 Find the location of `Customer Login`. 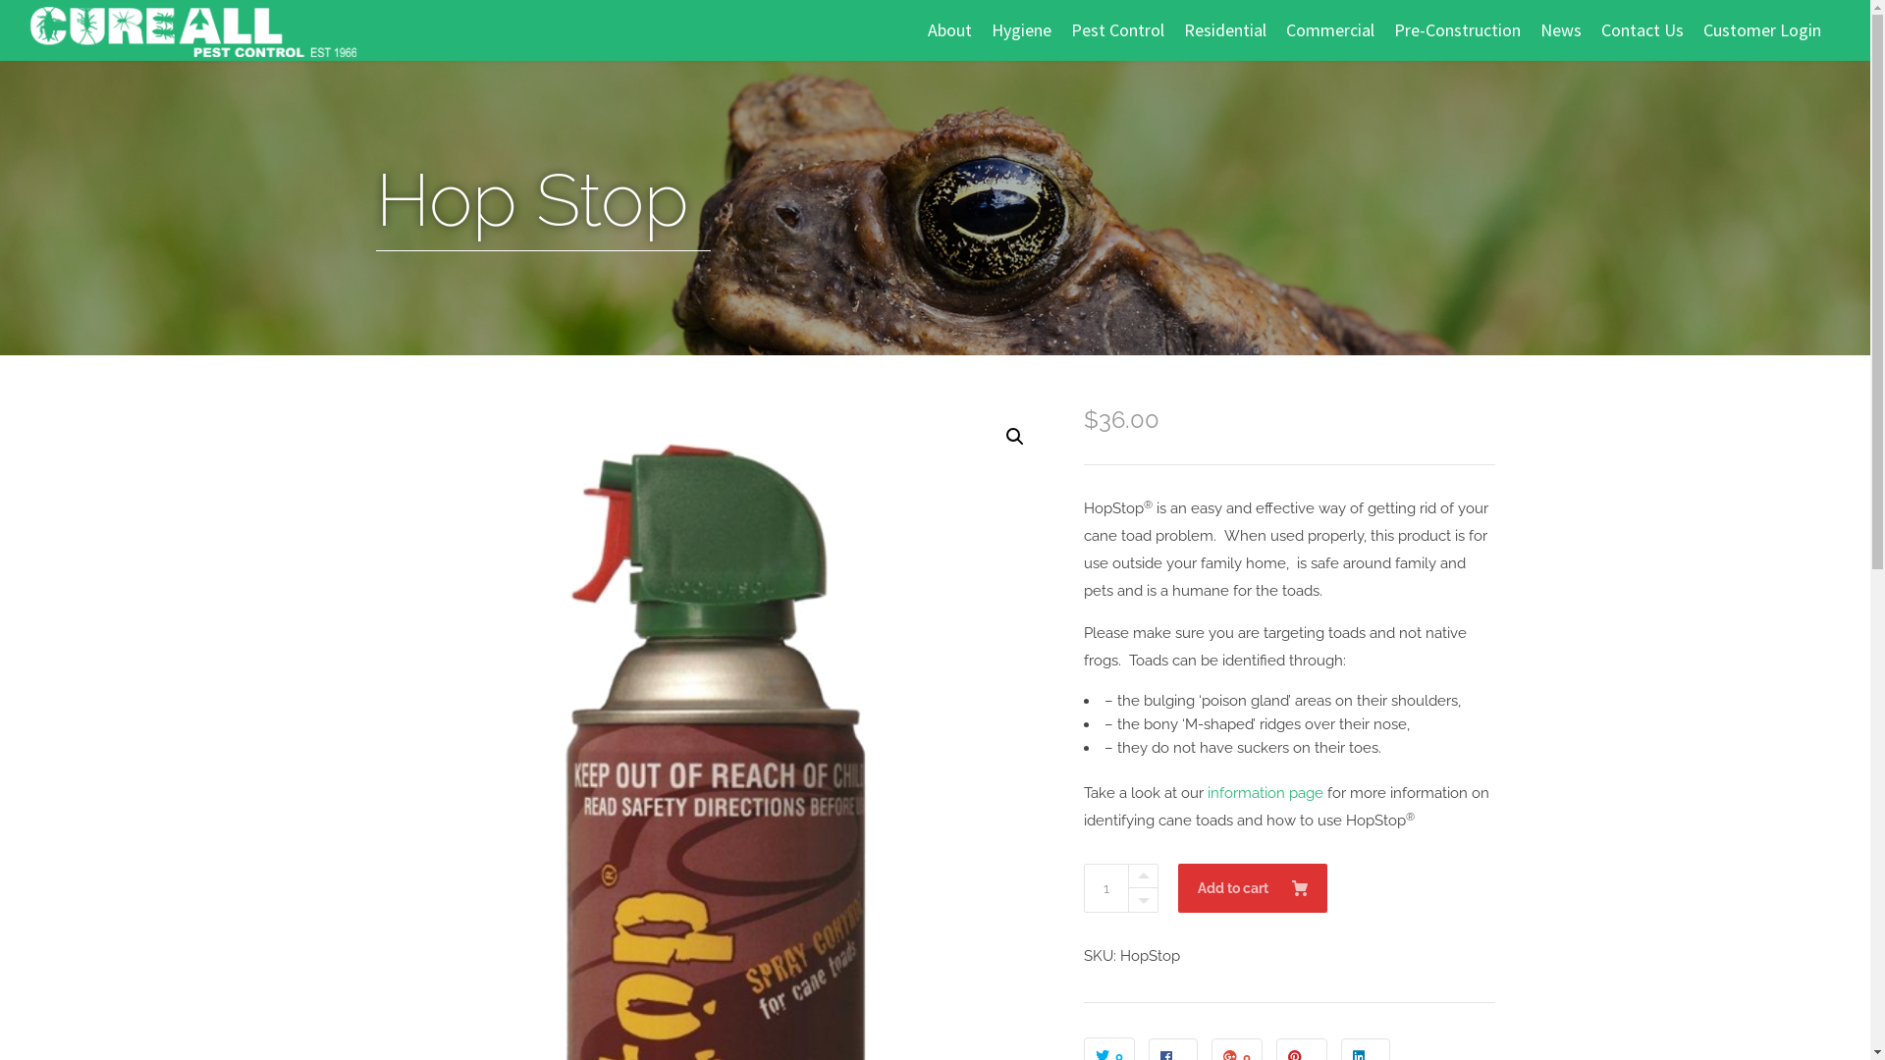

Customer Login is located at coordinates (1762, 29).